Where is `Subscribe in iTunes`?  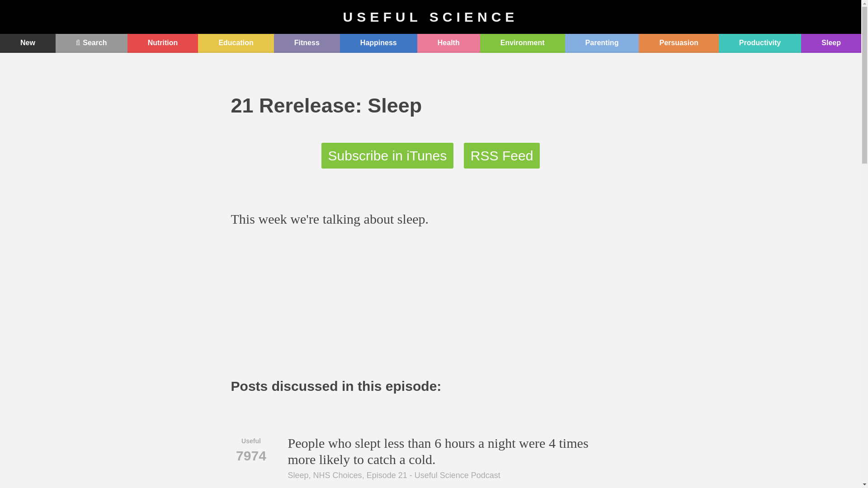 Subscribe in iTunes is located at coordinates (387, 155).